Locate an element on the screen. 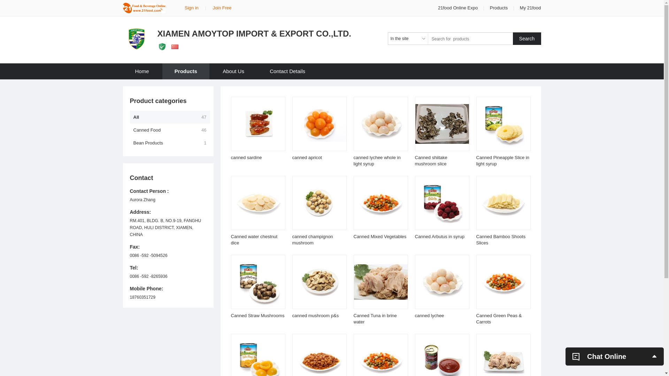 The width and height of the screenshot is (669, 376). Canned Pineapple Slice in light syrup is located at coordinates (502, 161).